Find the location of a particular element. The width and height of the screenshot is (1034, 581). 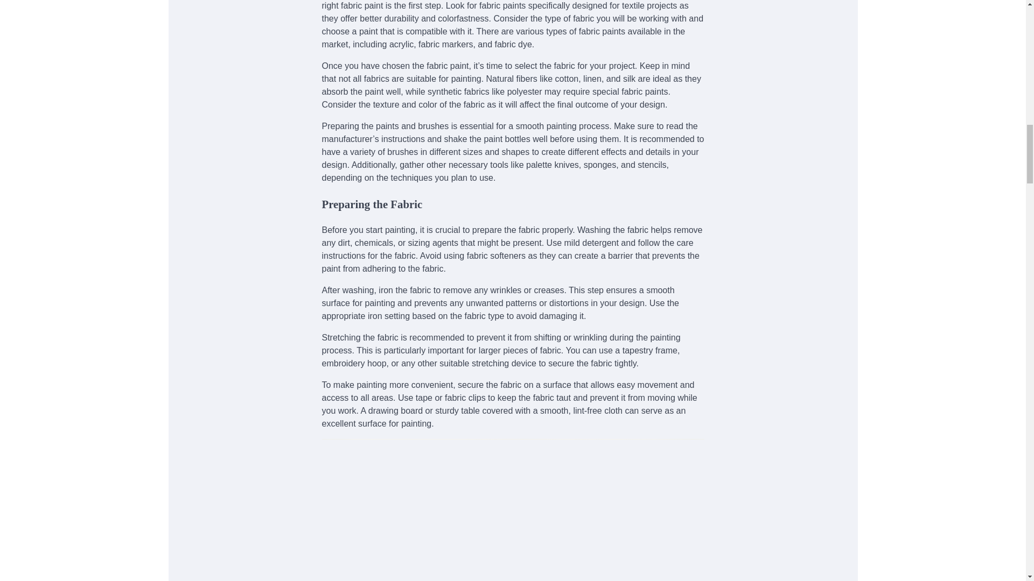

How To Use Fabric Paint is located at coordinates (513, 510).